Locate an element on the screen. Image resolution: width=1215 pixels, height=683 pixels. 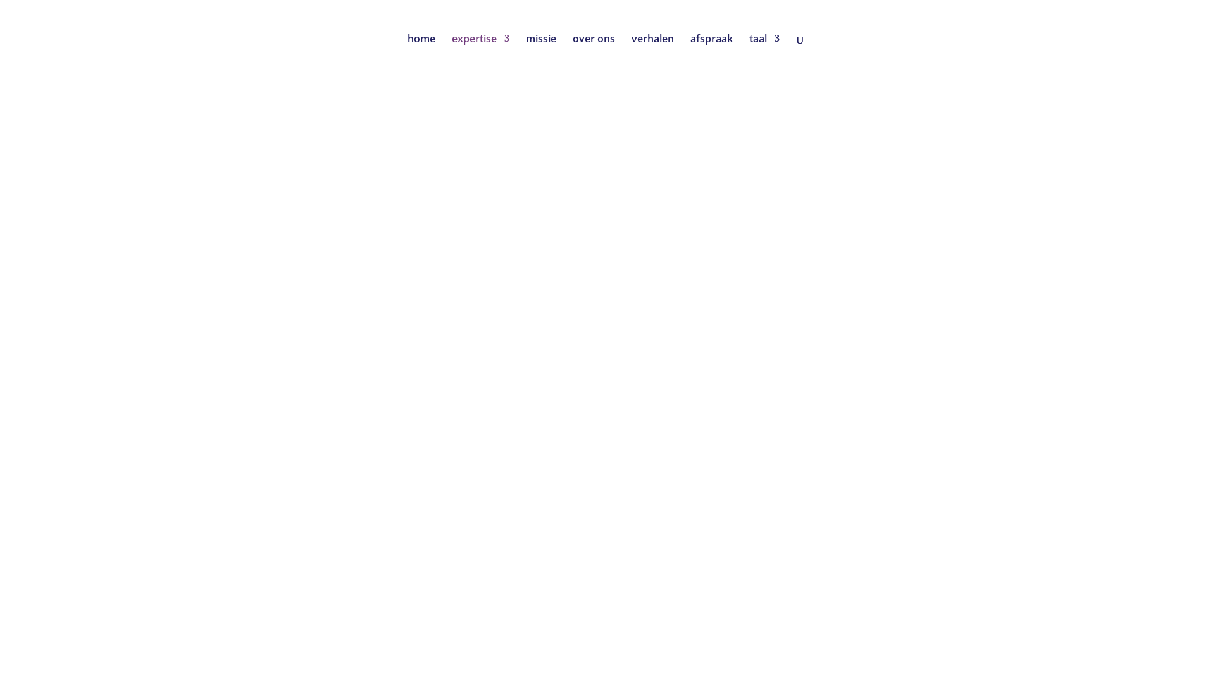
home is located at coordinates (421, 56).